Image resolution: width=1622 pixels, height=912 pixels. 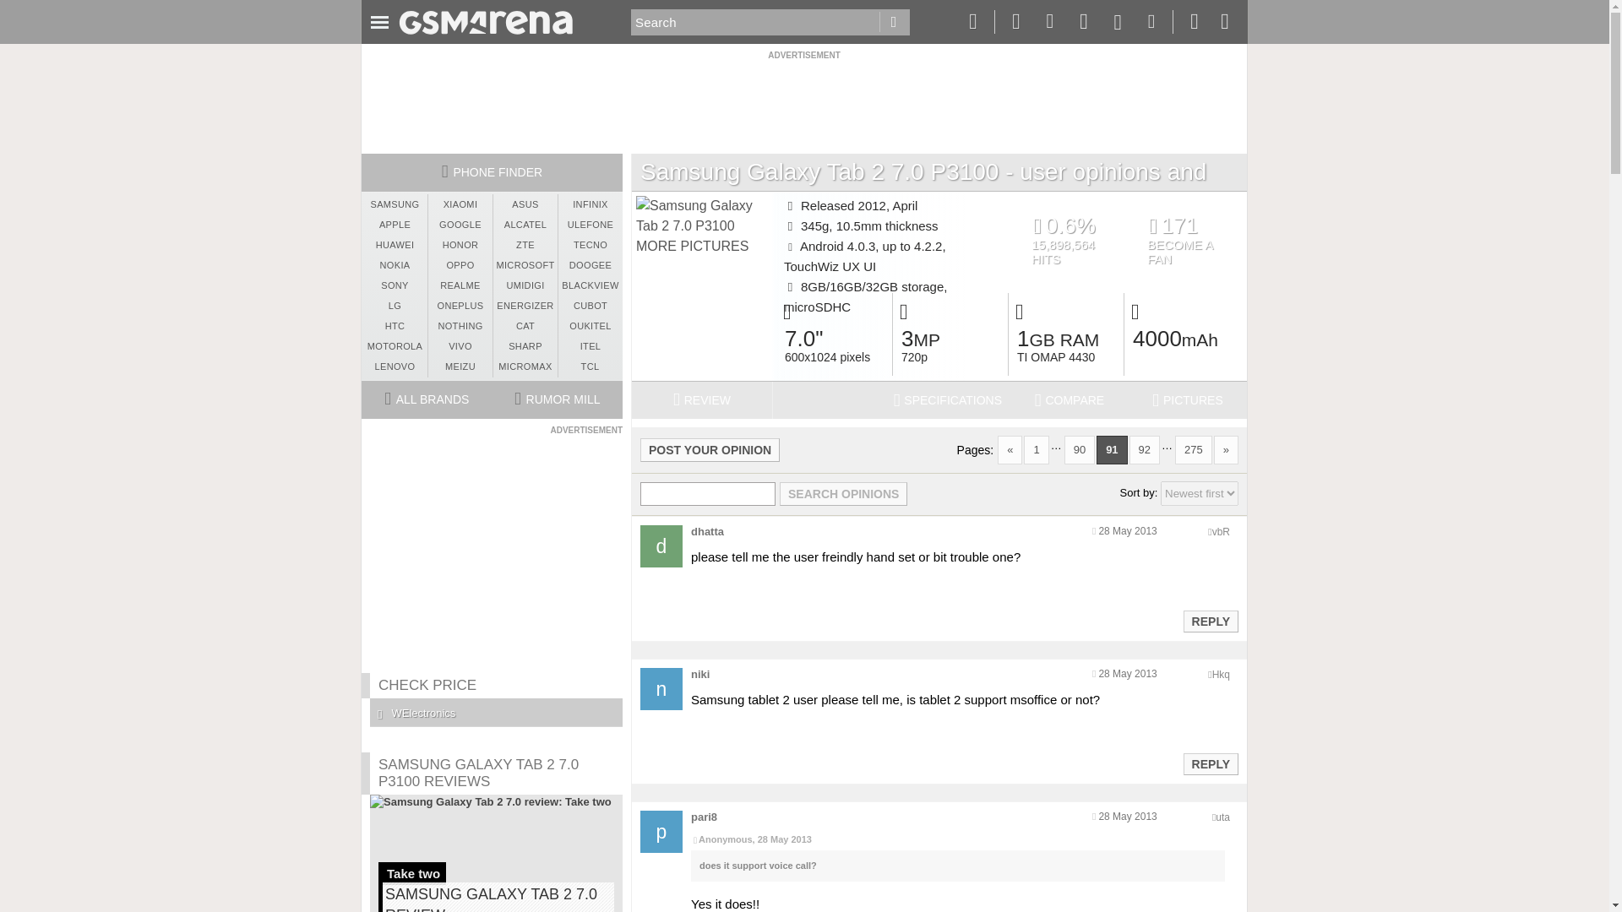 I want to click on Encoded anonymized location, so click(x=1222, y=817).